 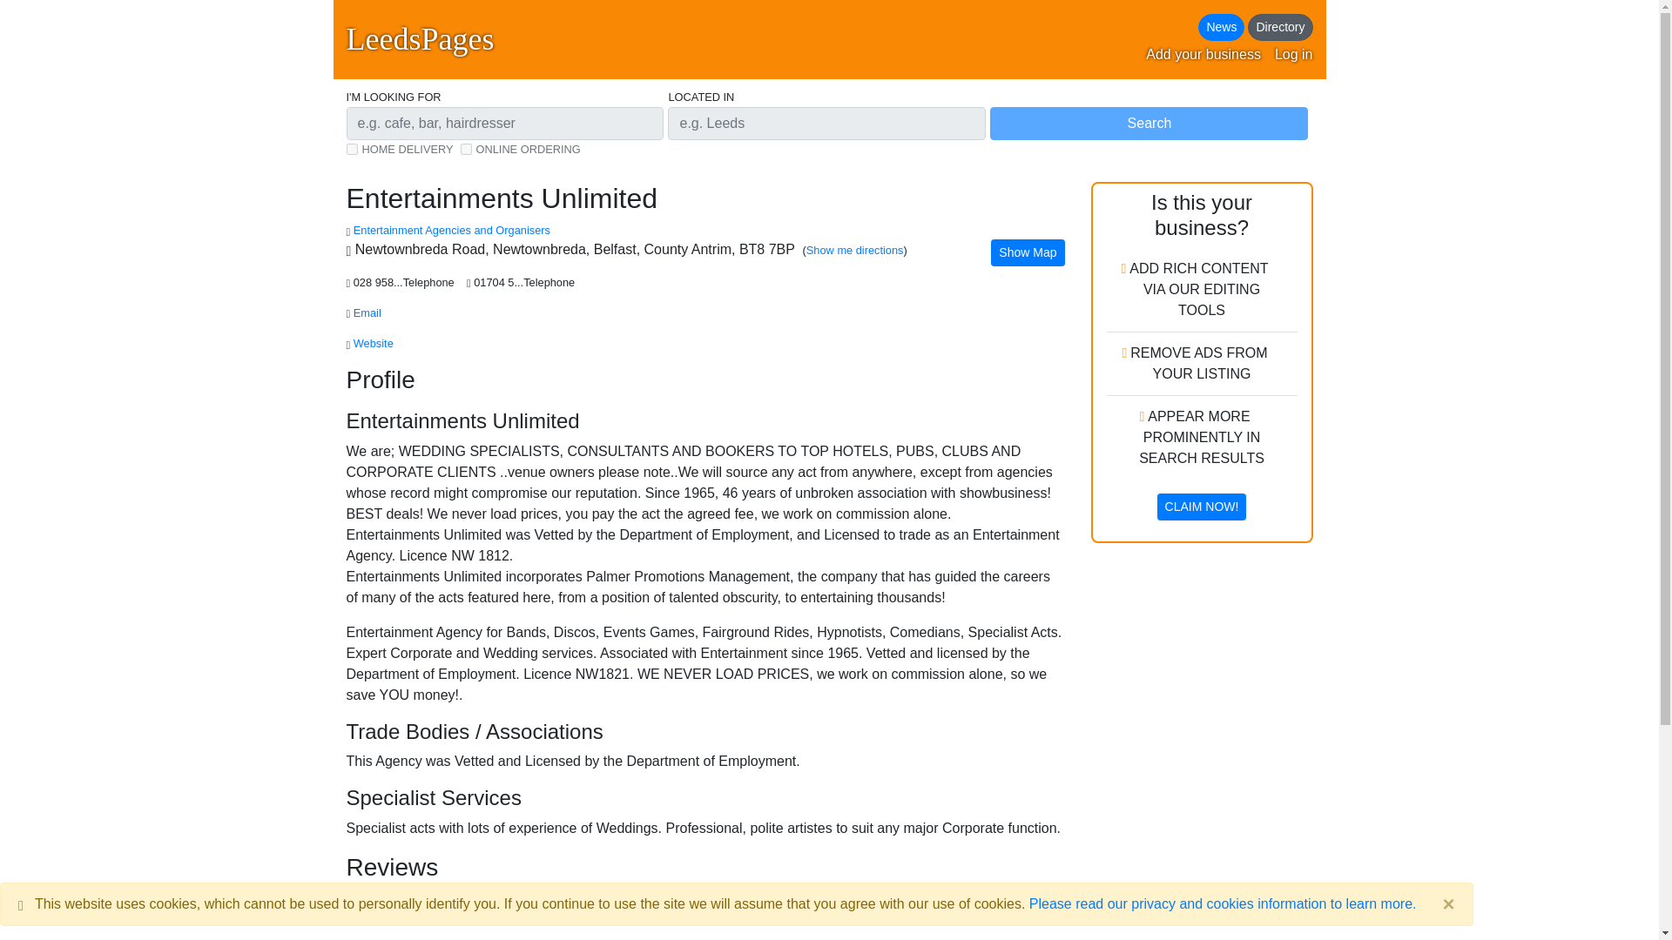 What do you see at coordinates (1203, 54) in the screenshot?
I see `Add your business` at bounding box center [1203, 54].